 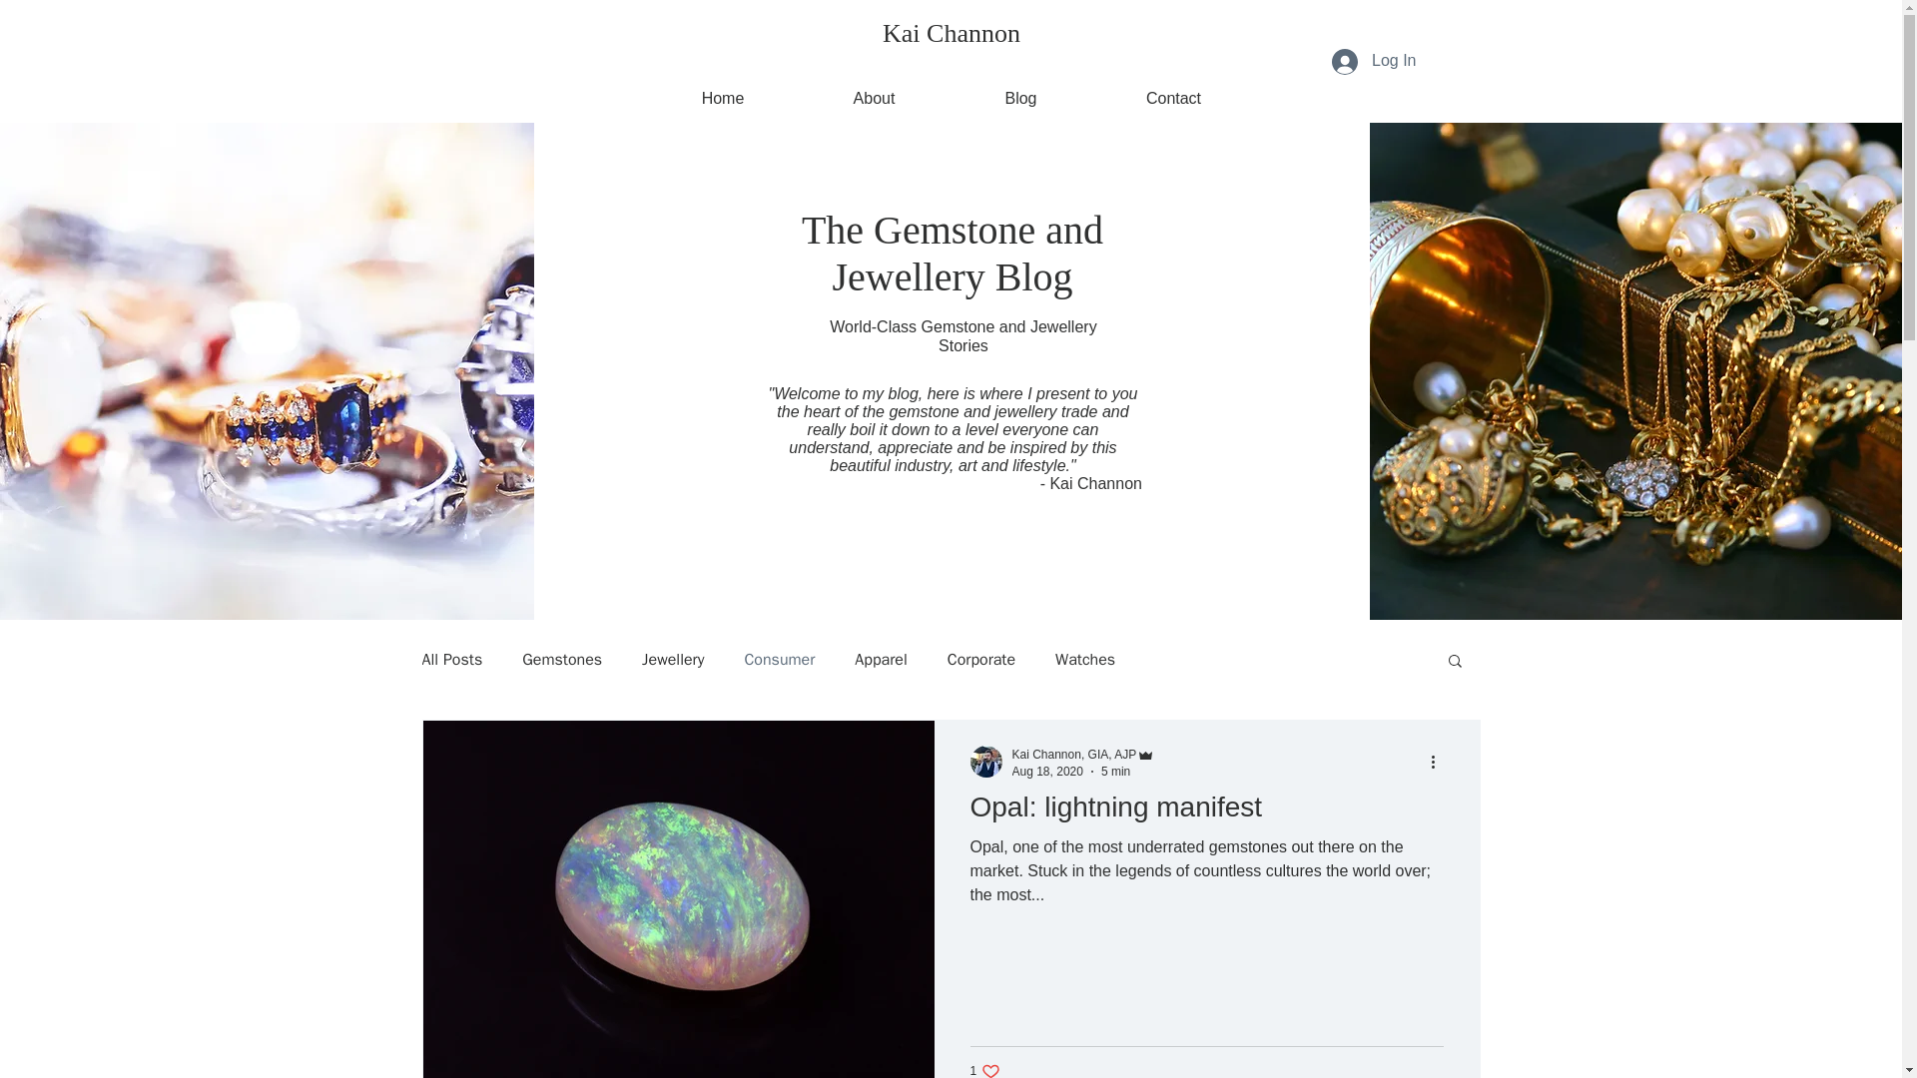 I want to click on Aug 18, 2020, so click(x=1206, y=812).